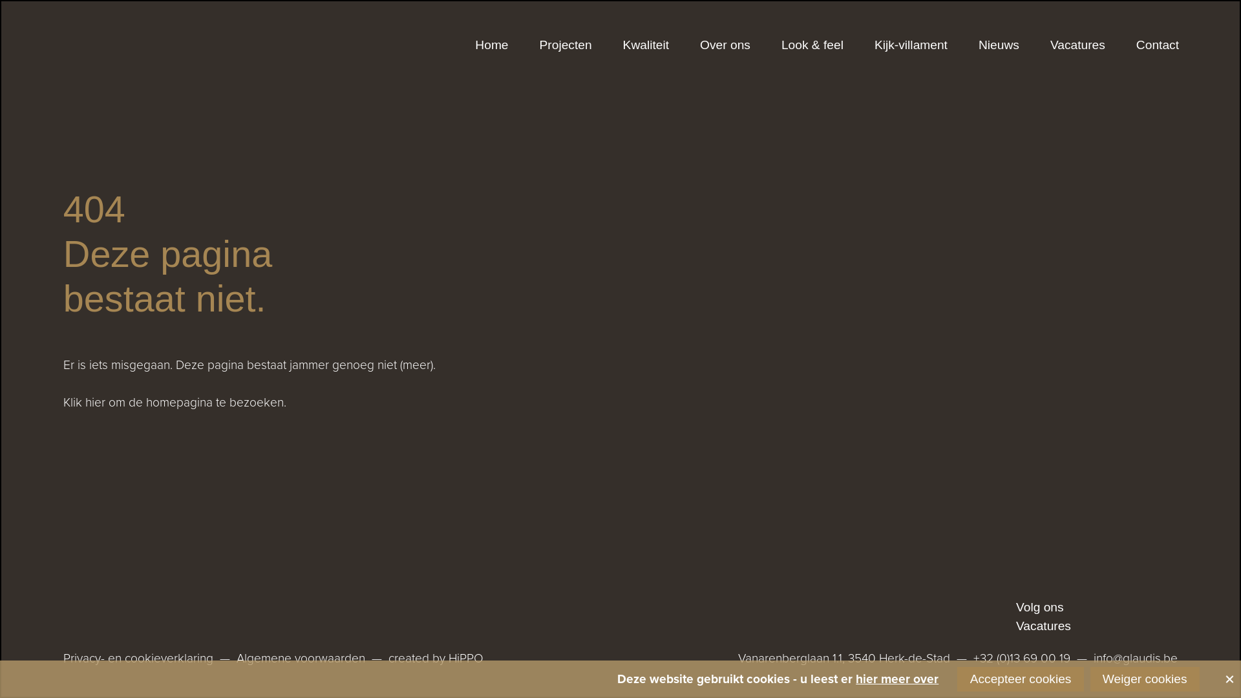  I want to click on Privacy- en cookieverklaring, so click(138, 659).